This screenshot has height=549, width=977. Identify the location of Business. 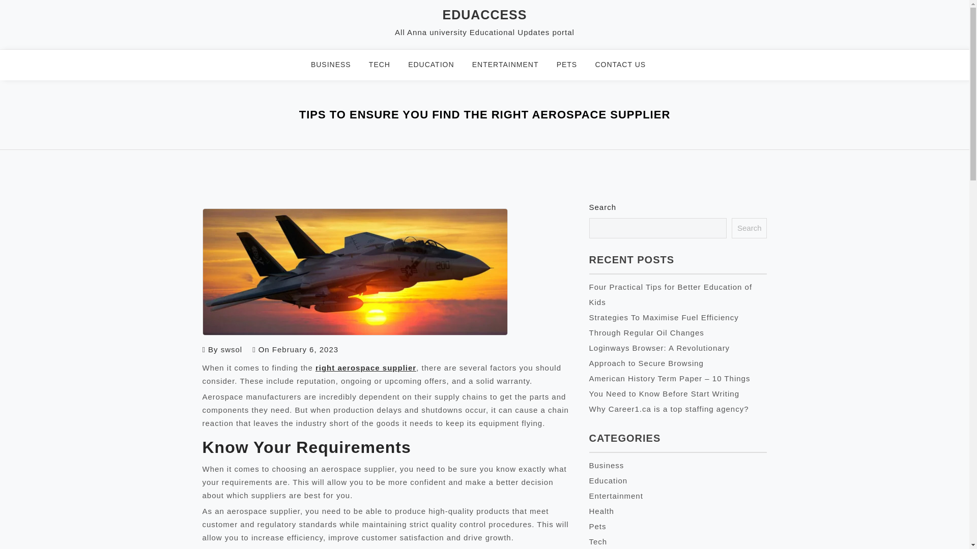
(607, 466).